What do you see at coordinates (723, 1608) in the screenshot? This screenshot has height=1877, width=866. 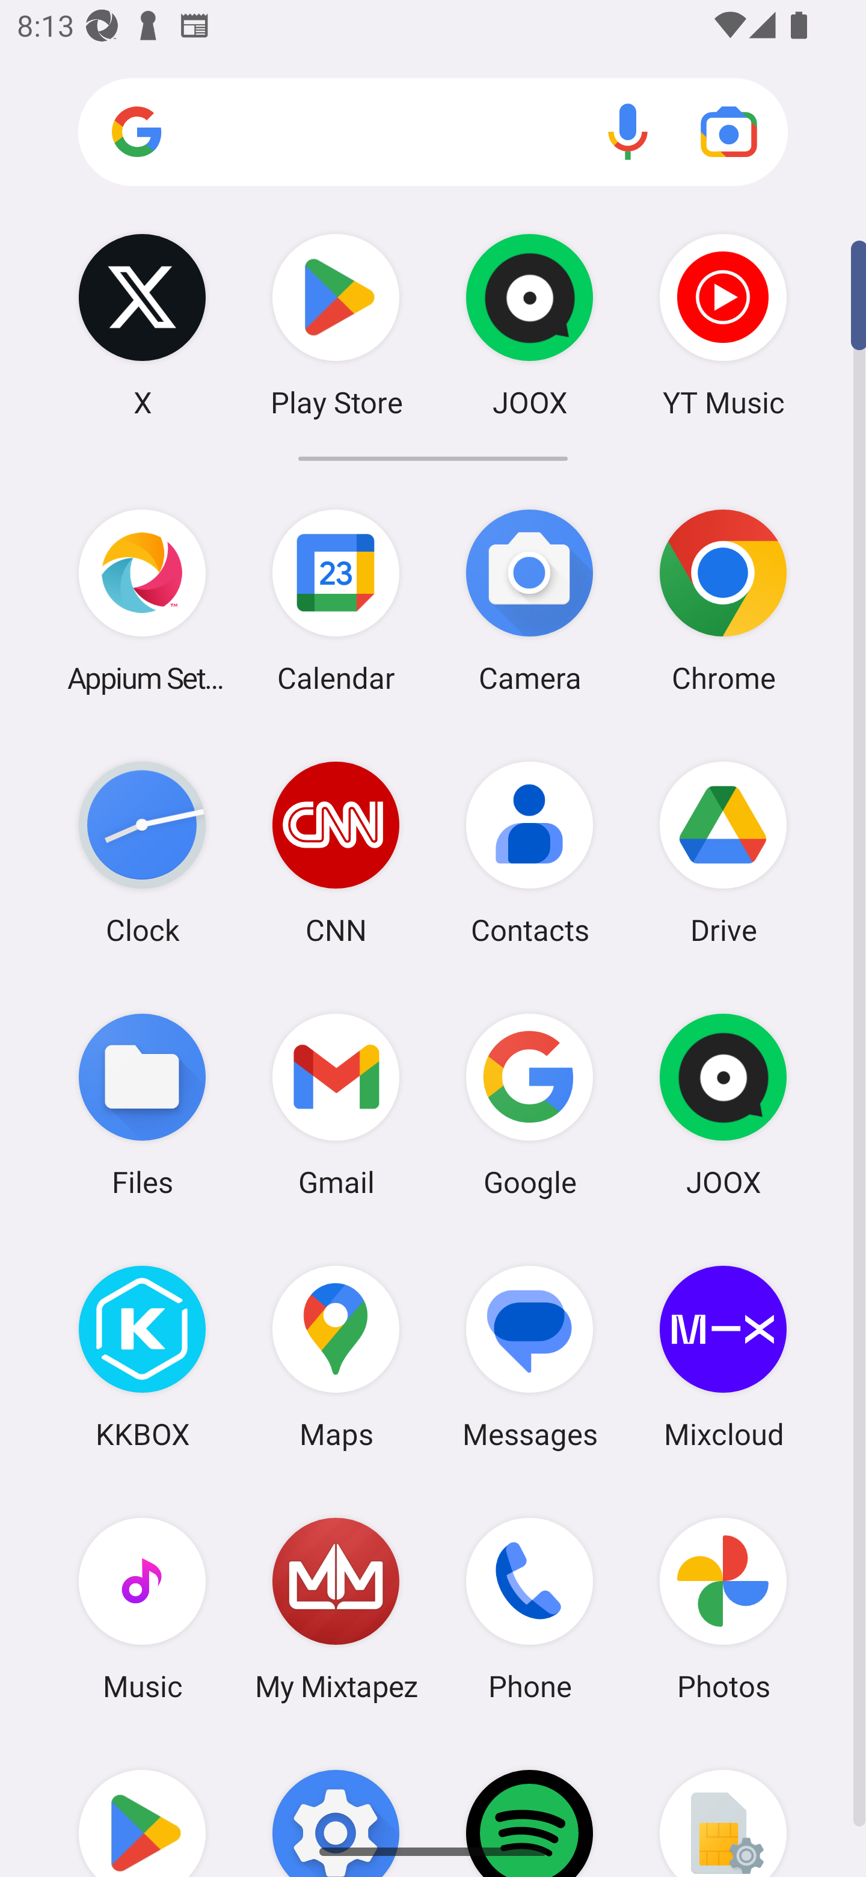 I see `Photos` at bounding box center [723, 1608].